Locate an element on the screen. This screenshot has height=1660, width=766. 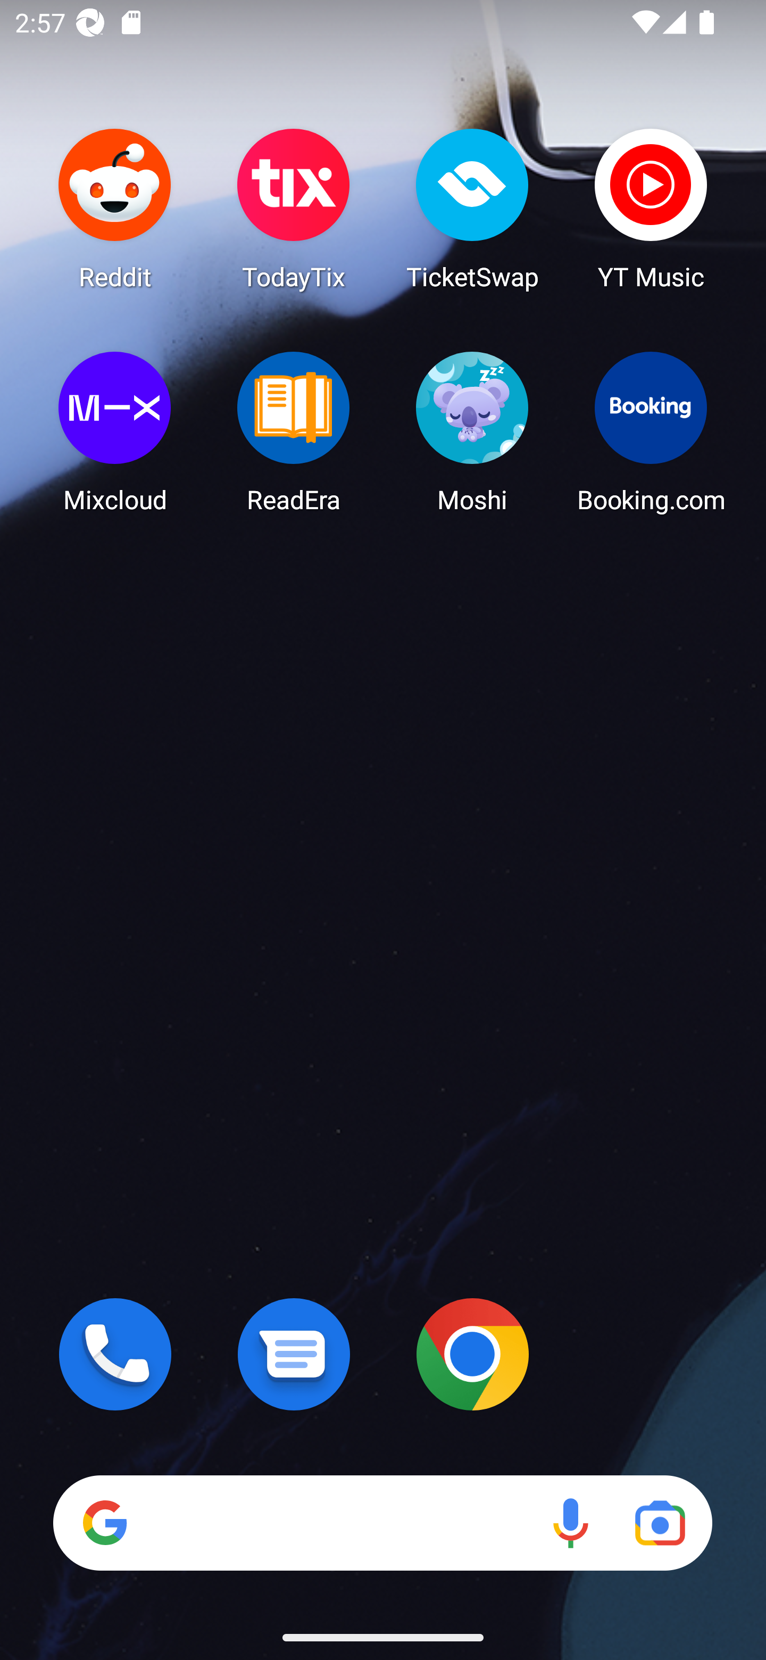
Voice search is located at coordinates (570, 1523).